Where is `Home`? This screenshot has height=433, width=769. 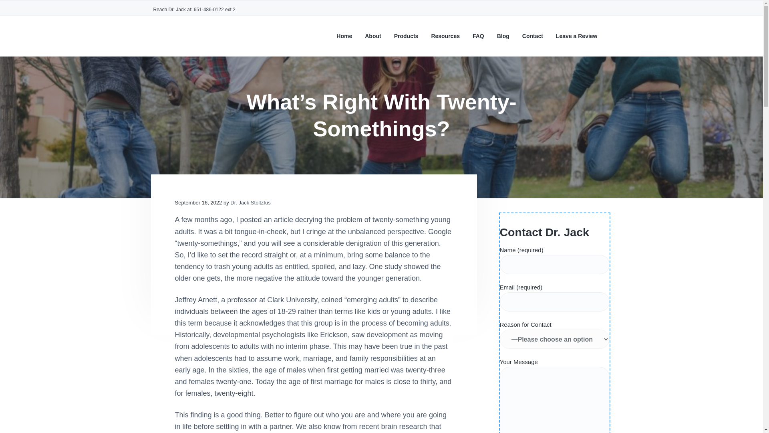
Home is located at coordinates (344, 36).